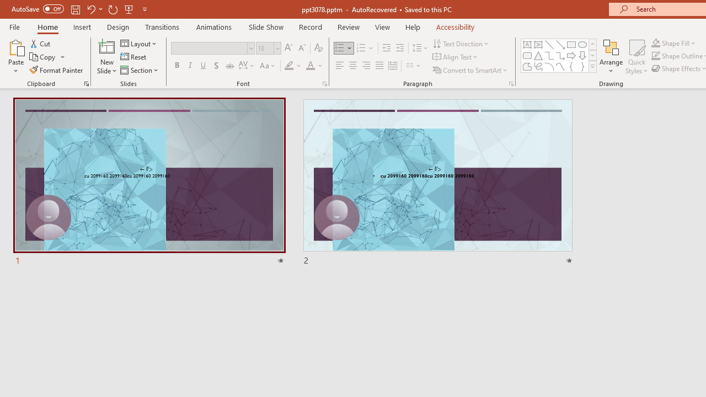  What do you see at coordinates (139, 43) in the screenshot?
I see `Layout` at bounding box center [139, 43].